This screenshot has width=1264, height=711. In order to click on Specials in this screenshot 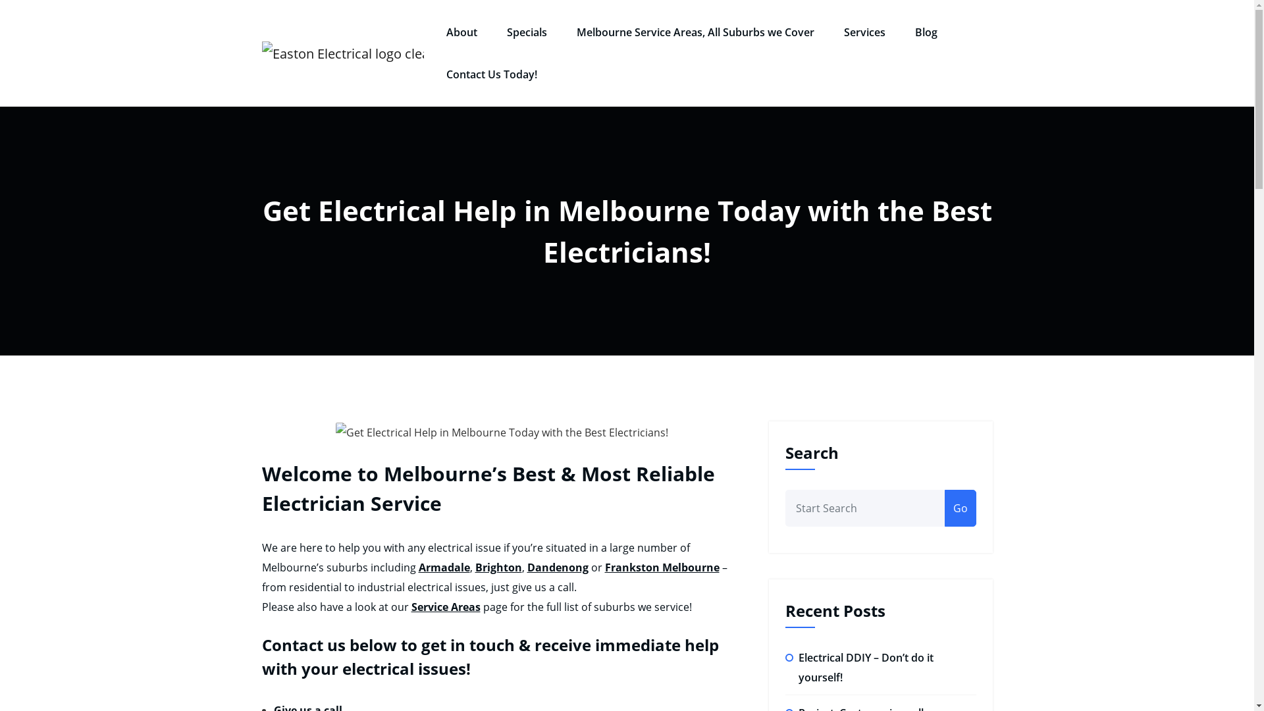, I will do `click(527, 33)`.